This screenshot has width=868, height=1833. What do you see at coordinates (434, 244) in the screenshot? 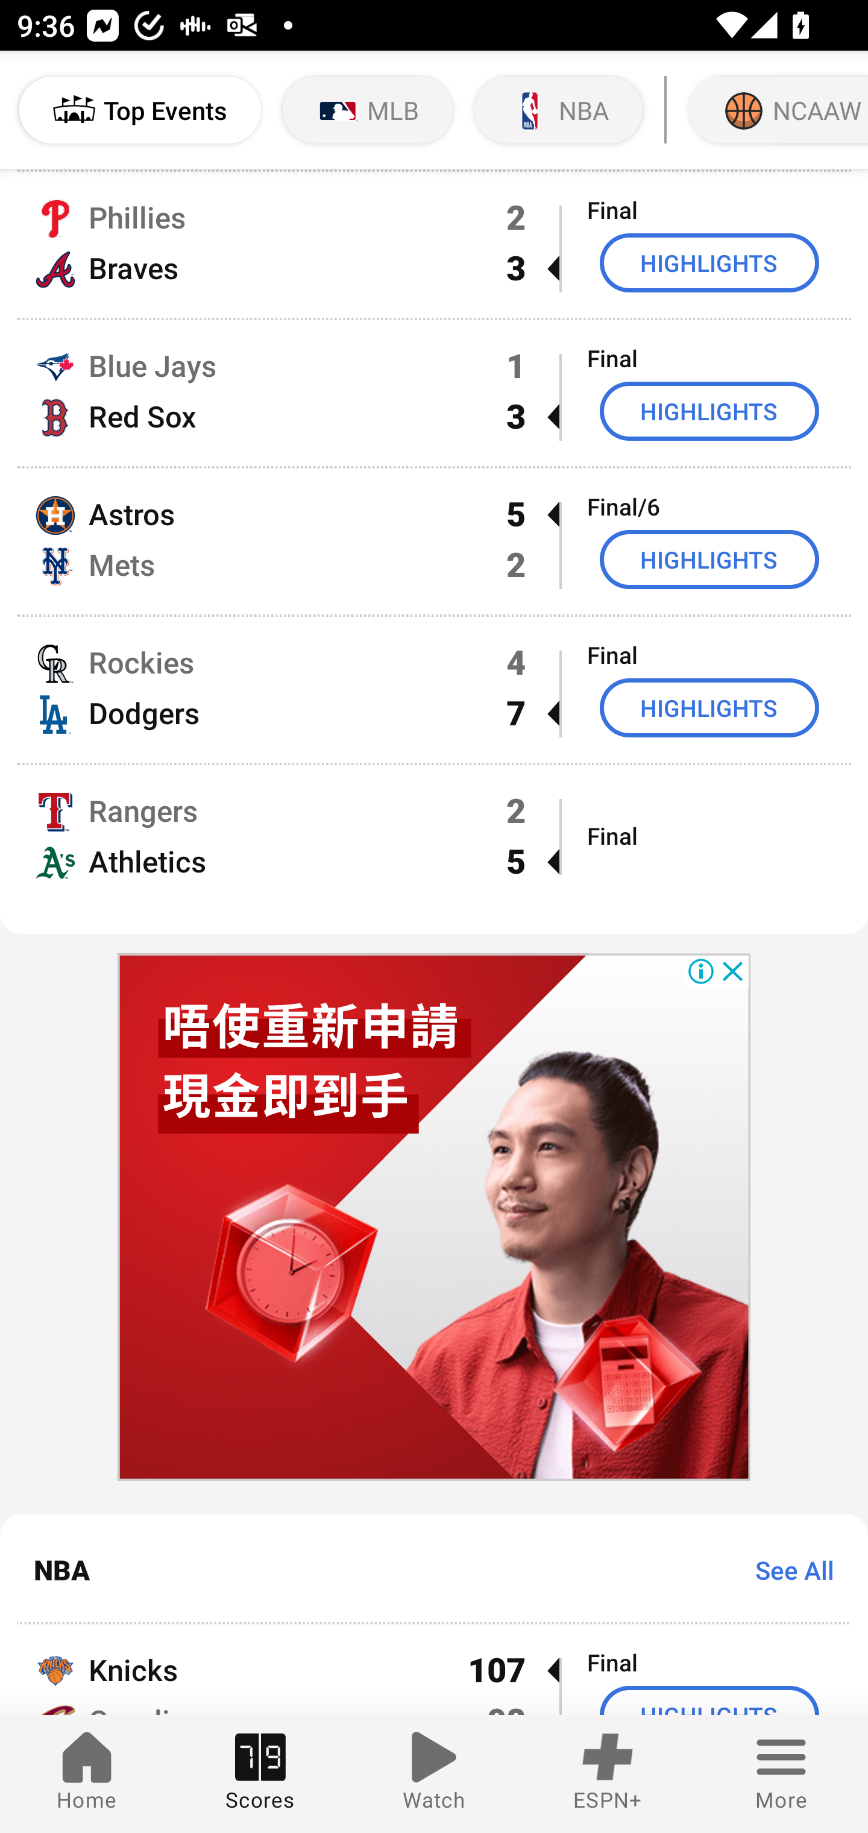
I see `Phillies 2 Final Braves 3  HIGHLIGHTS` at bounding box center [434, 244].